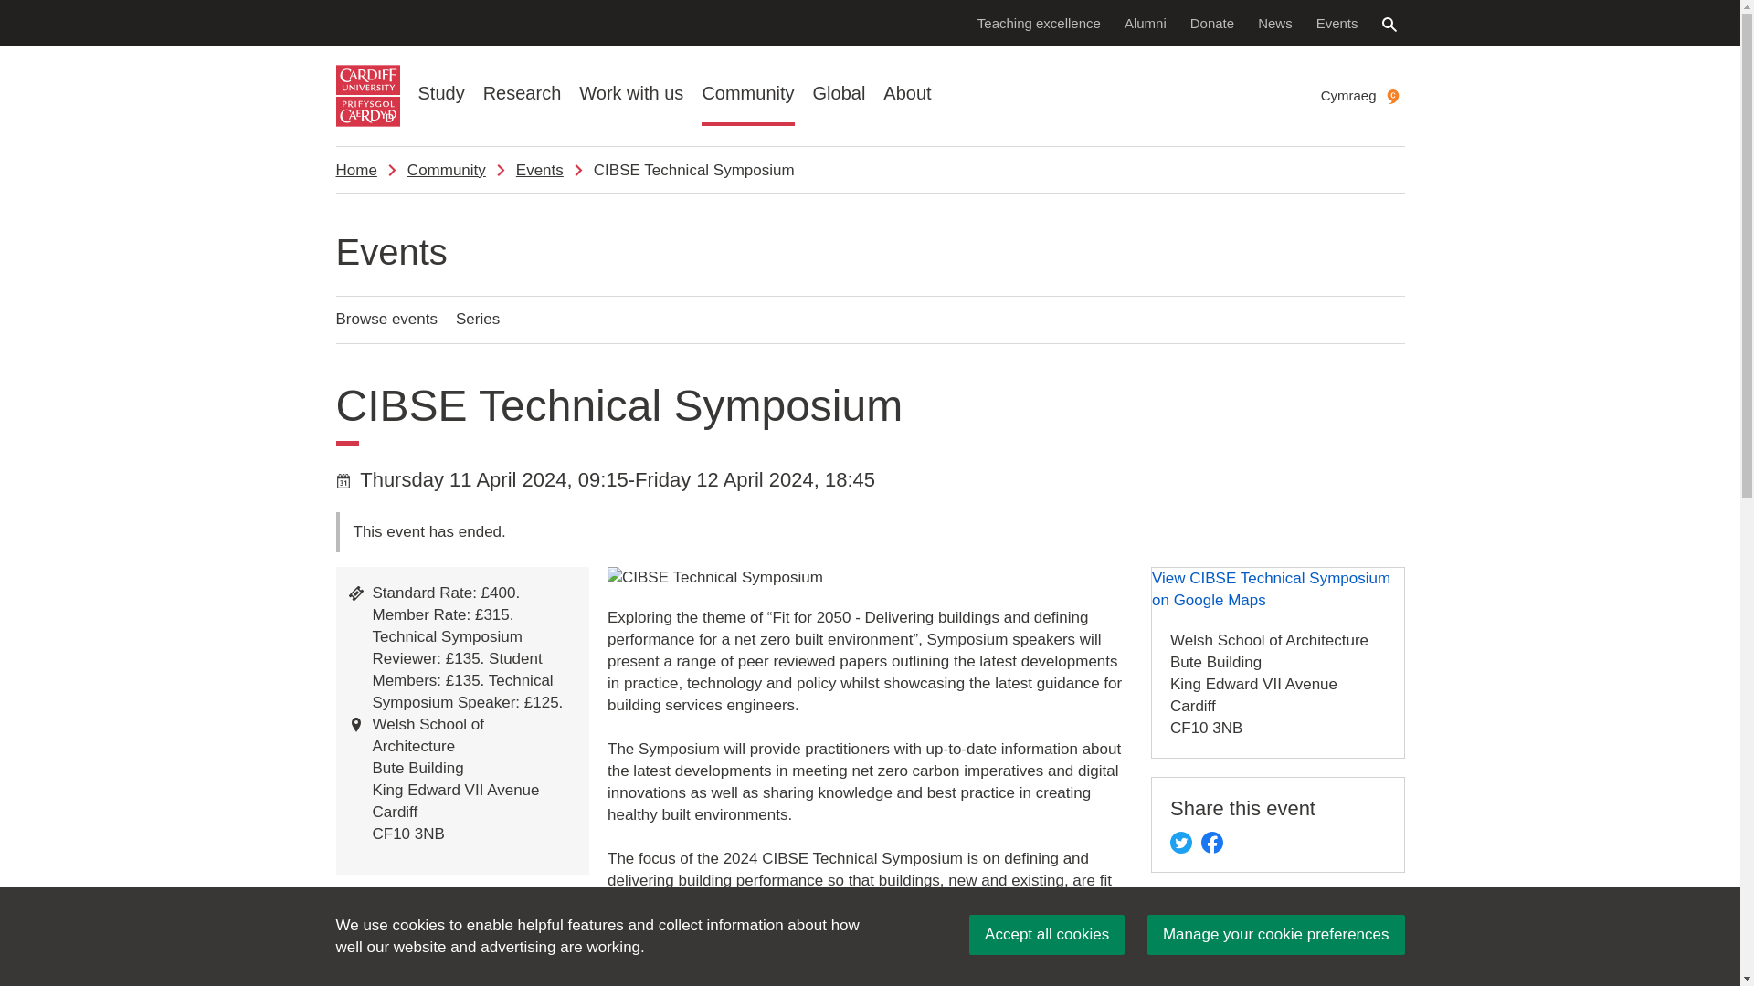 This screenshot has width=1754, height=986. I want to click on Manage your cookie preferences, so click(1275, 935).